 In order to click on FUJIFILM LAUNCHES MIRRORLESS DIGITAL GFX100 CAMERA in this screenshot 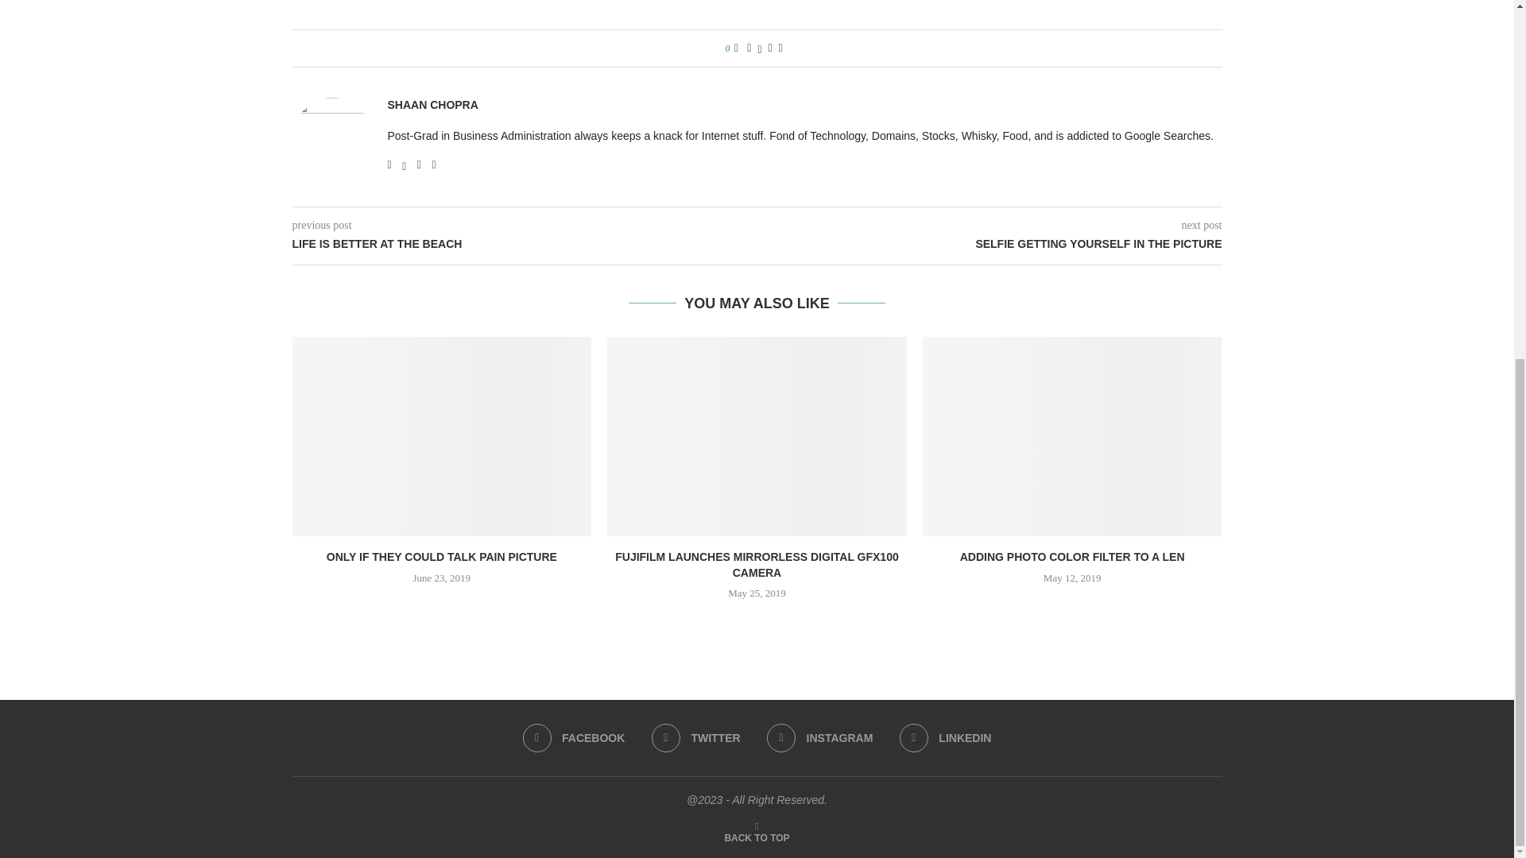, I will do `click(757, 565)`.